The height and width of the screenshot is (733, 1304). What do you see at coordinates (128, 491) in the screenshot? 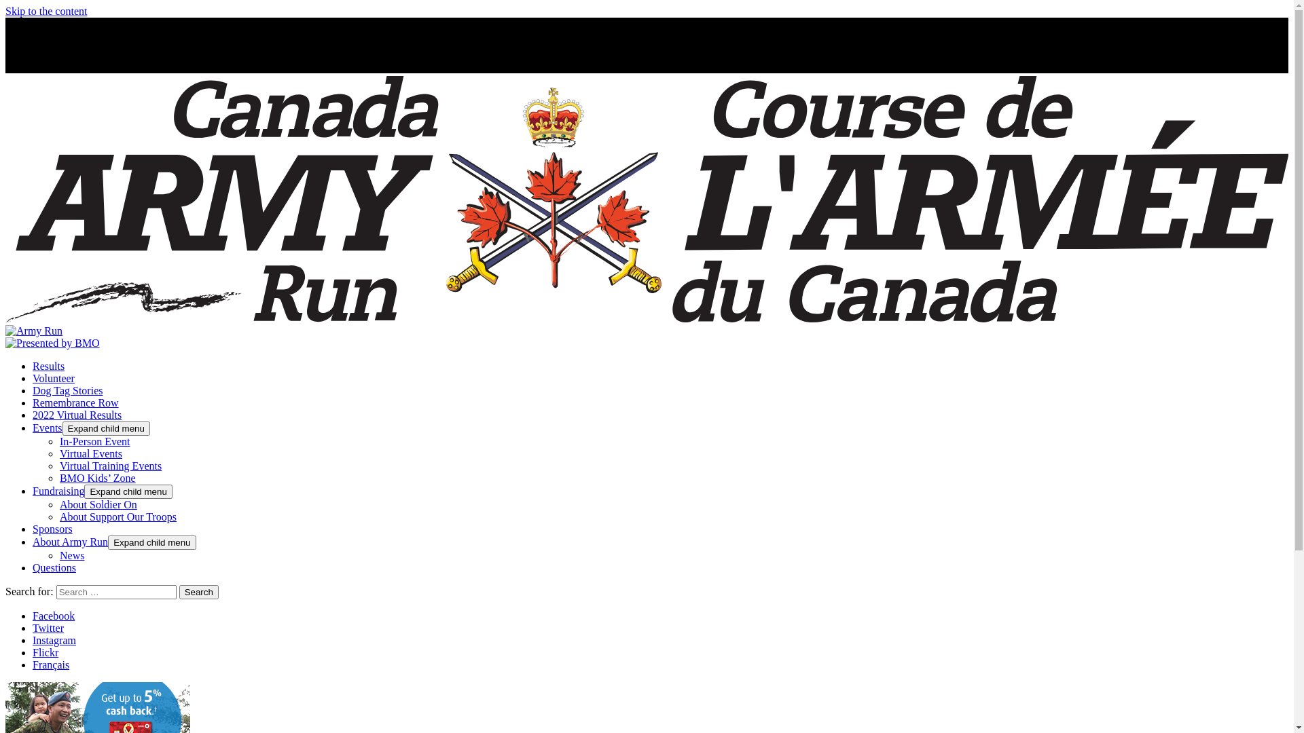
I see `Expand child menu` at bounding box center [128, 491].